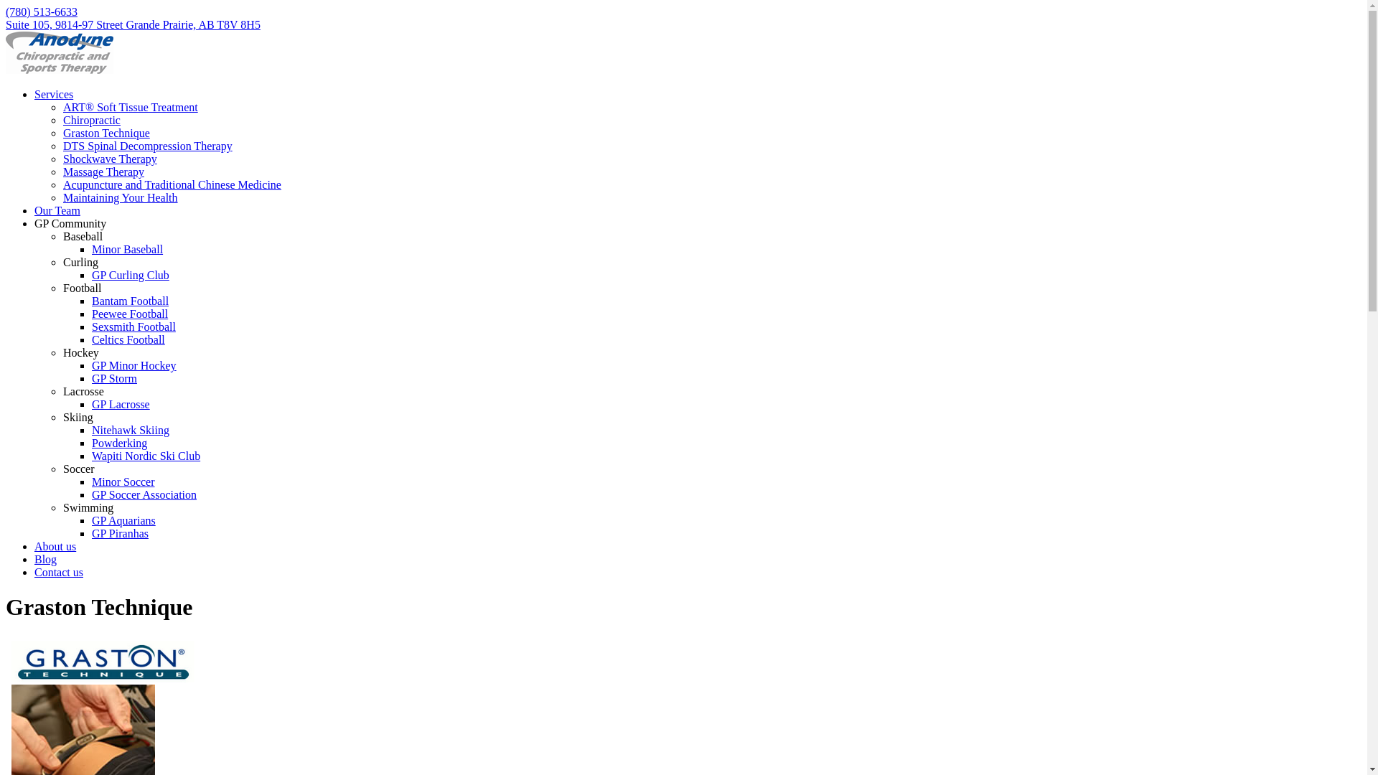  Describe the element at coordinates (46, 560) in the screenshot. I see `Blog` at that location.